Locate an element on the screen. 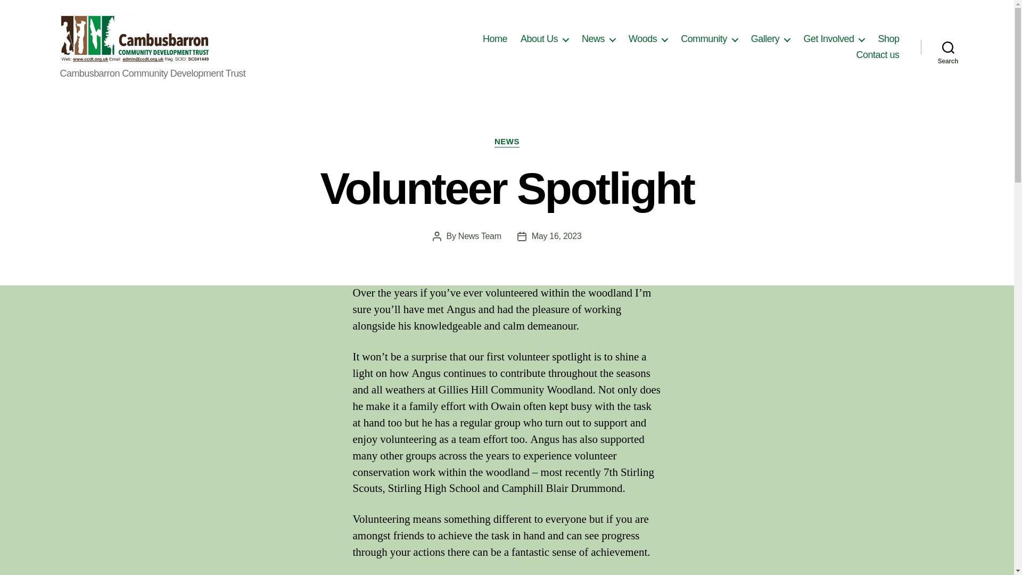 The image size is (1022, 575). CCDT Home is located at coordinates (494, 39).